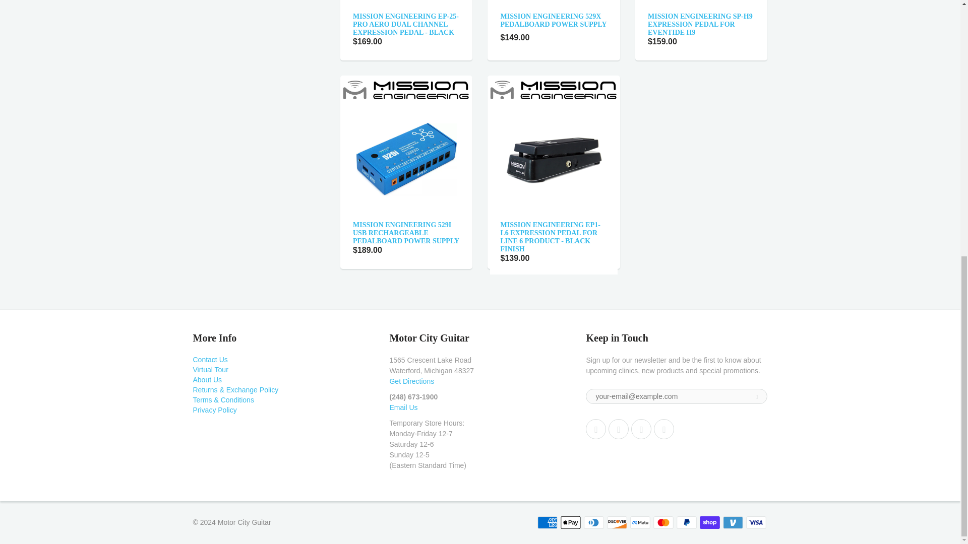 This screenshot has width=968, height=544. Describe the element at coordinates (618, 429) in the screenshot. I see `Facebook` at that location.